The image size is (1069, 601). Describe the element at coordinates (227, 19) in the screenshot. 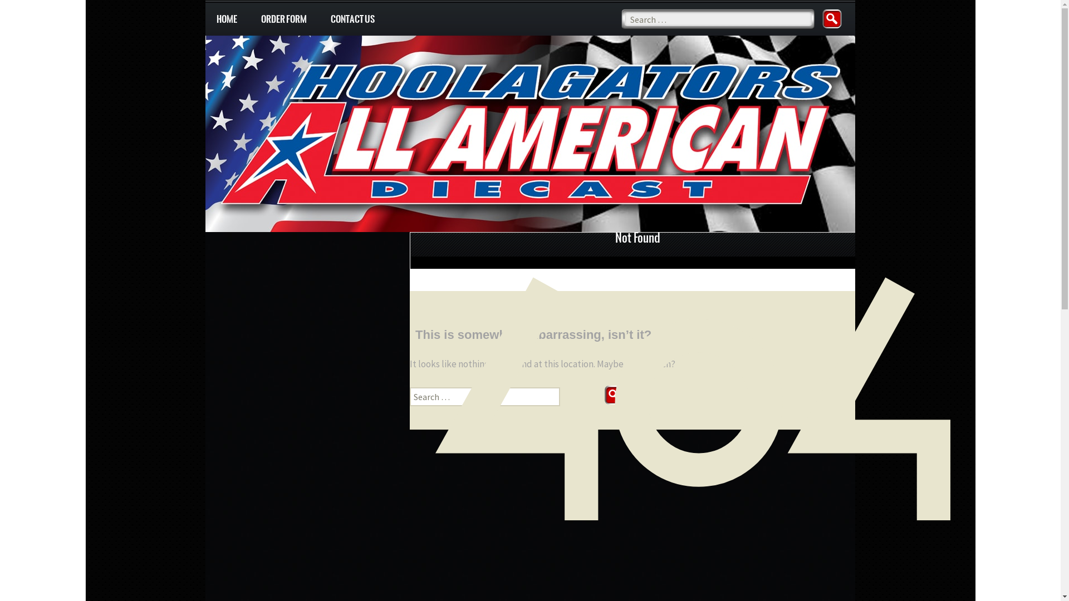

I see `Home` at that location.